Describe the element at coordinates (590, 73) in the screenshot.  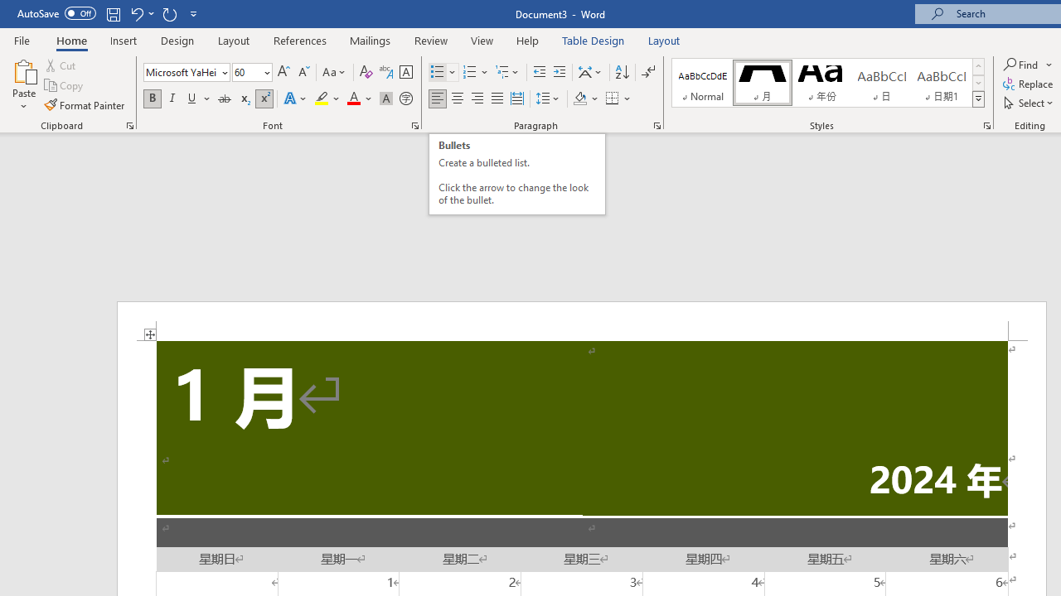
I see `Asian Layout` at that location.